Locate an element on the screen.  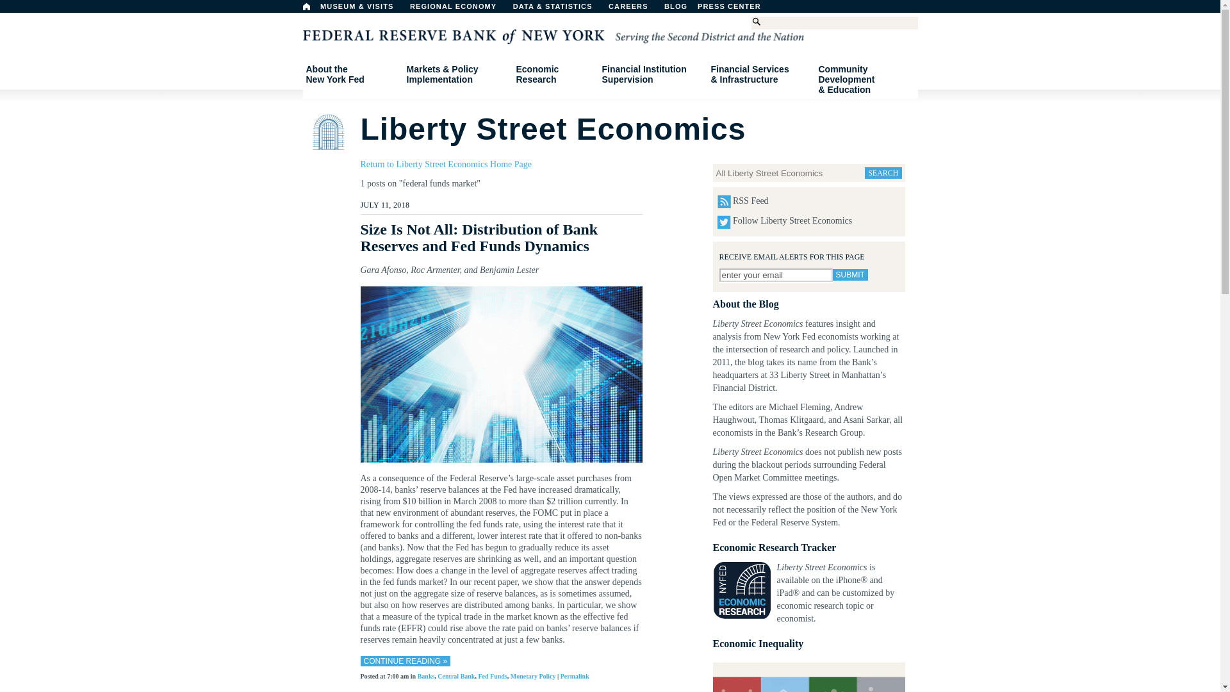
PRESS CENTER is located at coordinates (459, 10).